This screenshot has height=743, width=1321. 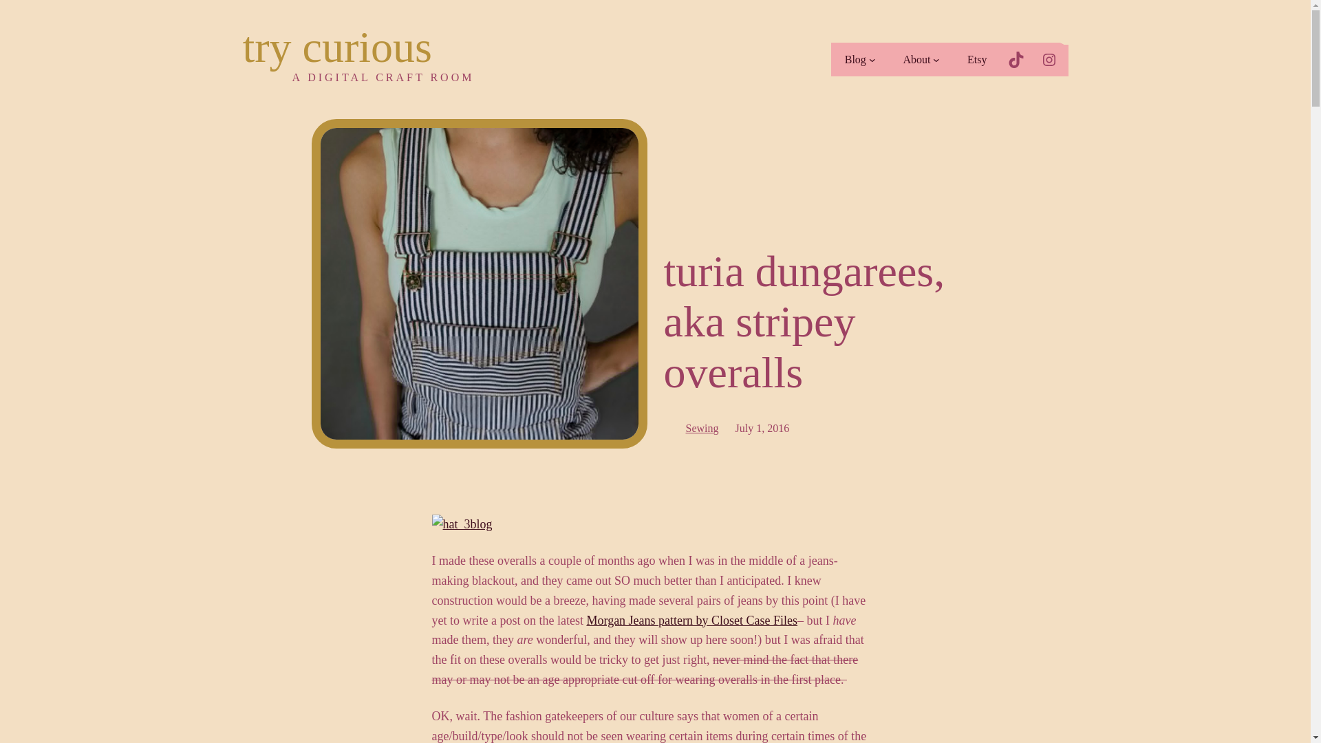 I want to click on Etsy, so click(x=977, y=59).